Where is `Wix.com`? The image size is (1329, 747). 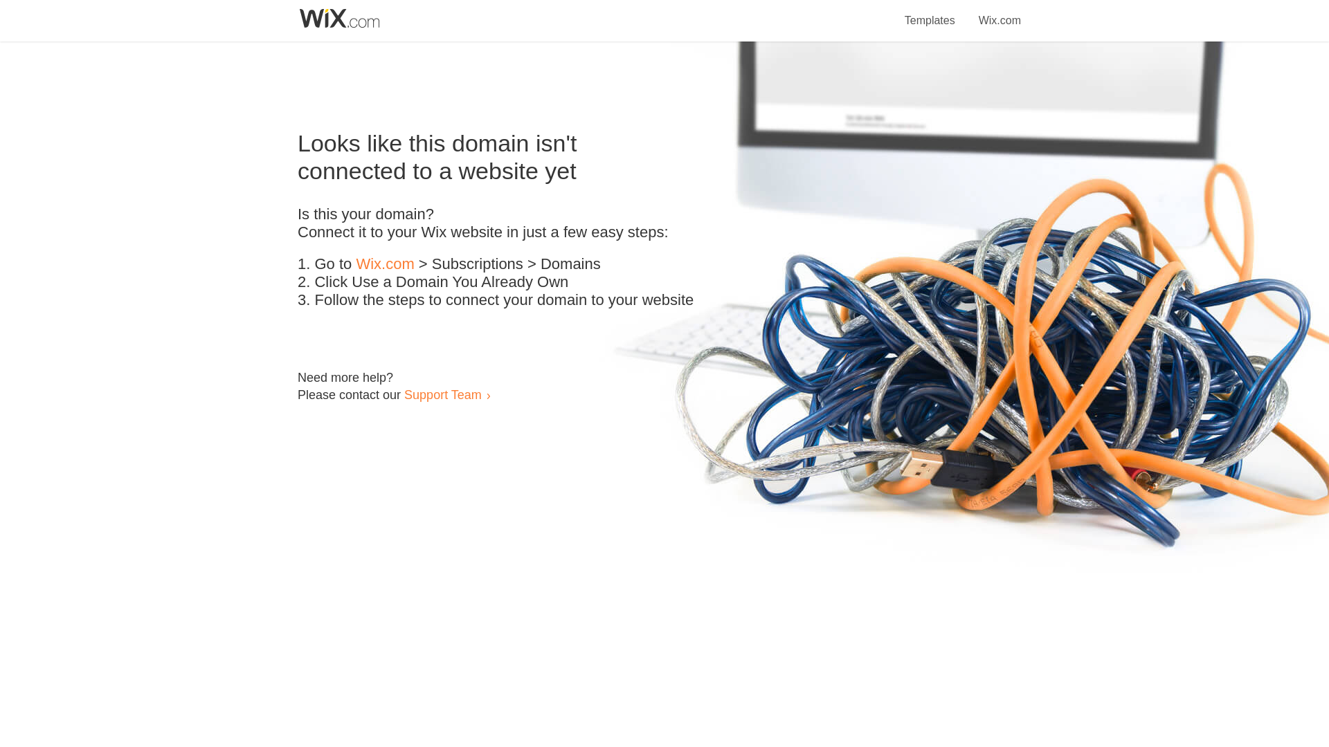 Wix.com is located at coordinates (385, 264).